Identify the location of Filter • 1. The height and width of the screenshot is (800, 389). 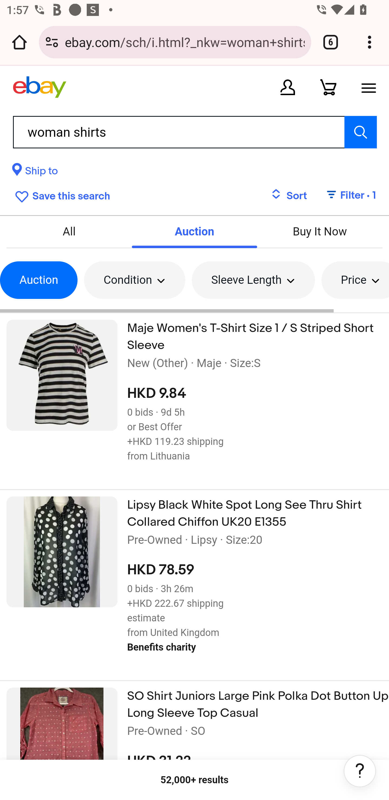
(346, 196).